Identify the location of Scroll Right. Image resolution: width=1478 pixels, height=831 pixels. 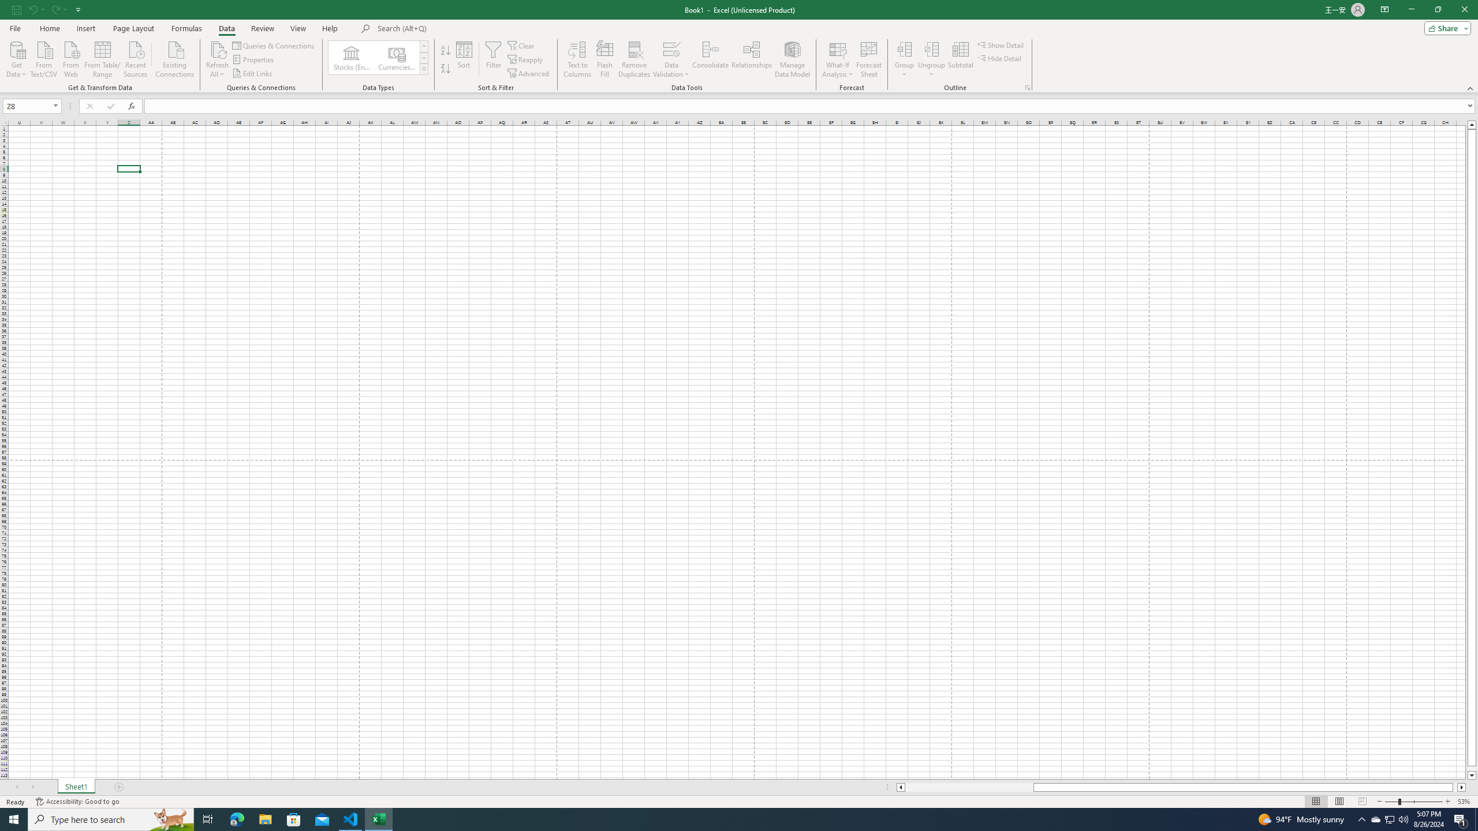
(33, 787).